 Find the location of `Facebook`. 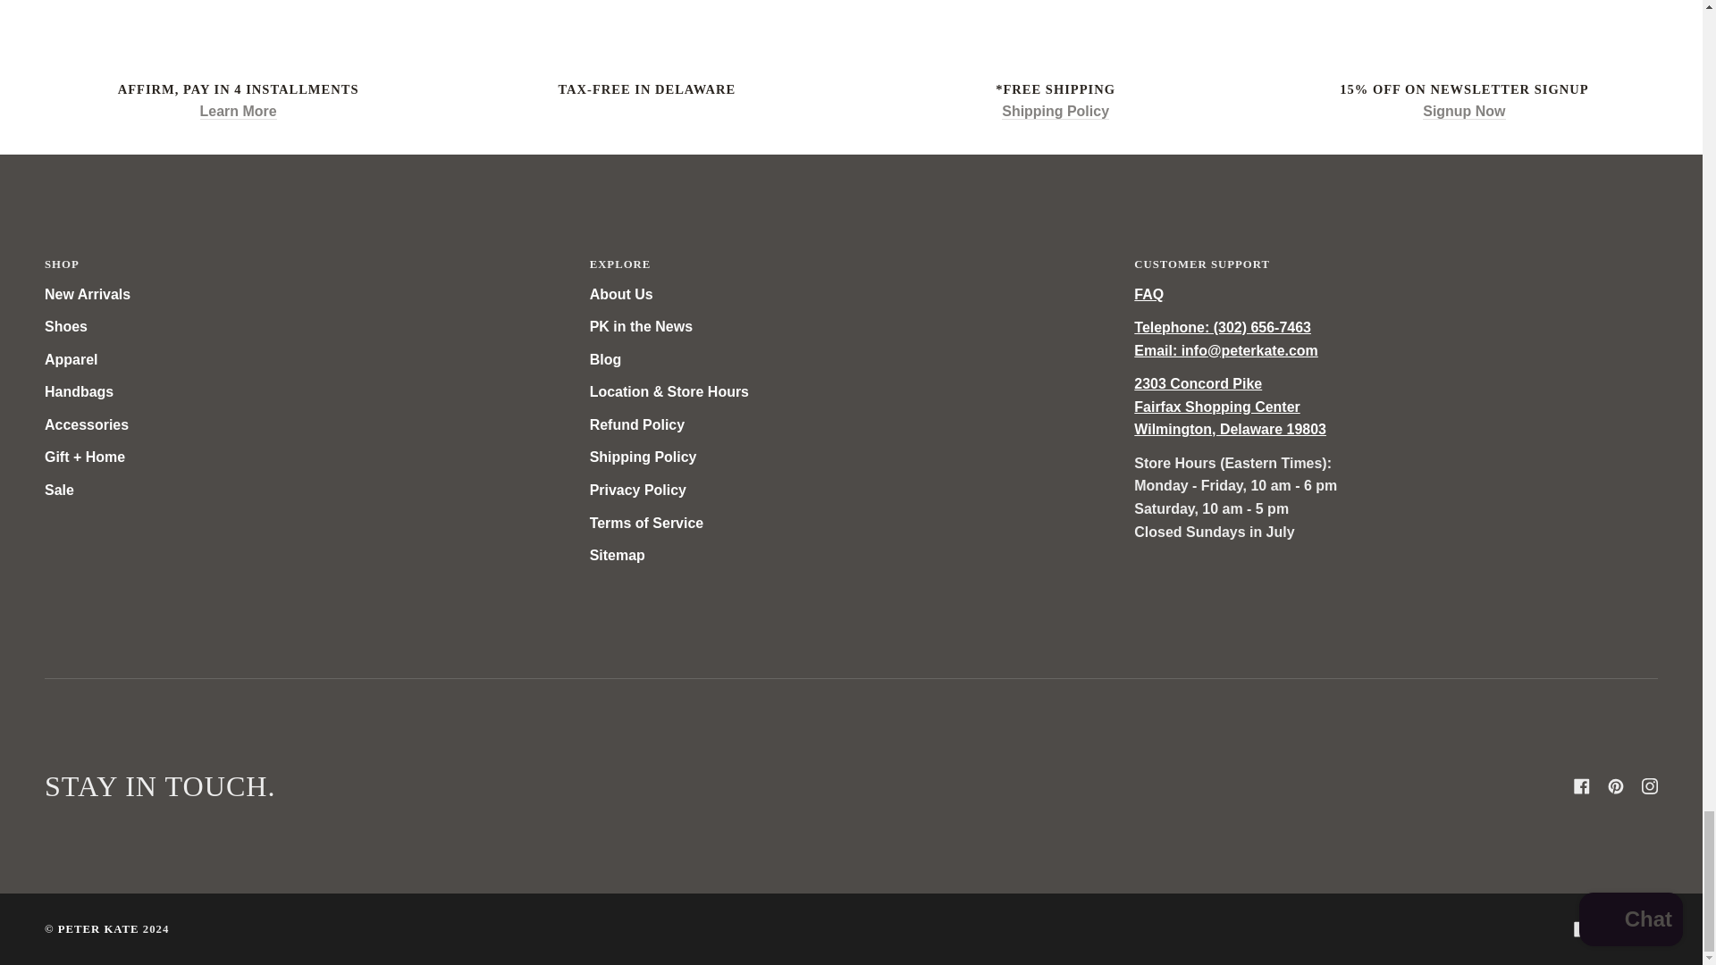

Facebook is located at coordinates (1582, 785).